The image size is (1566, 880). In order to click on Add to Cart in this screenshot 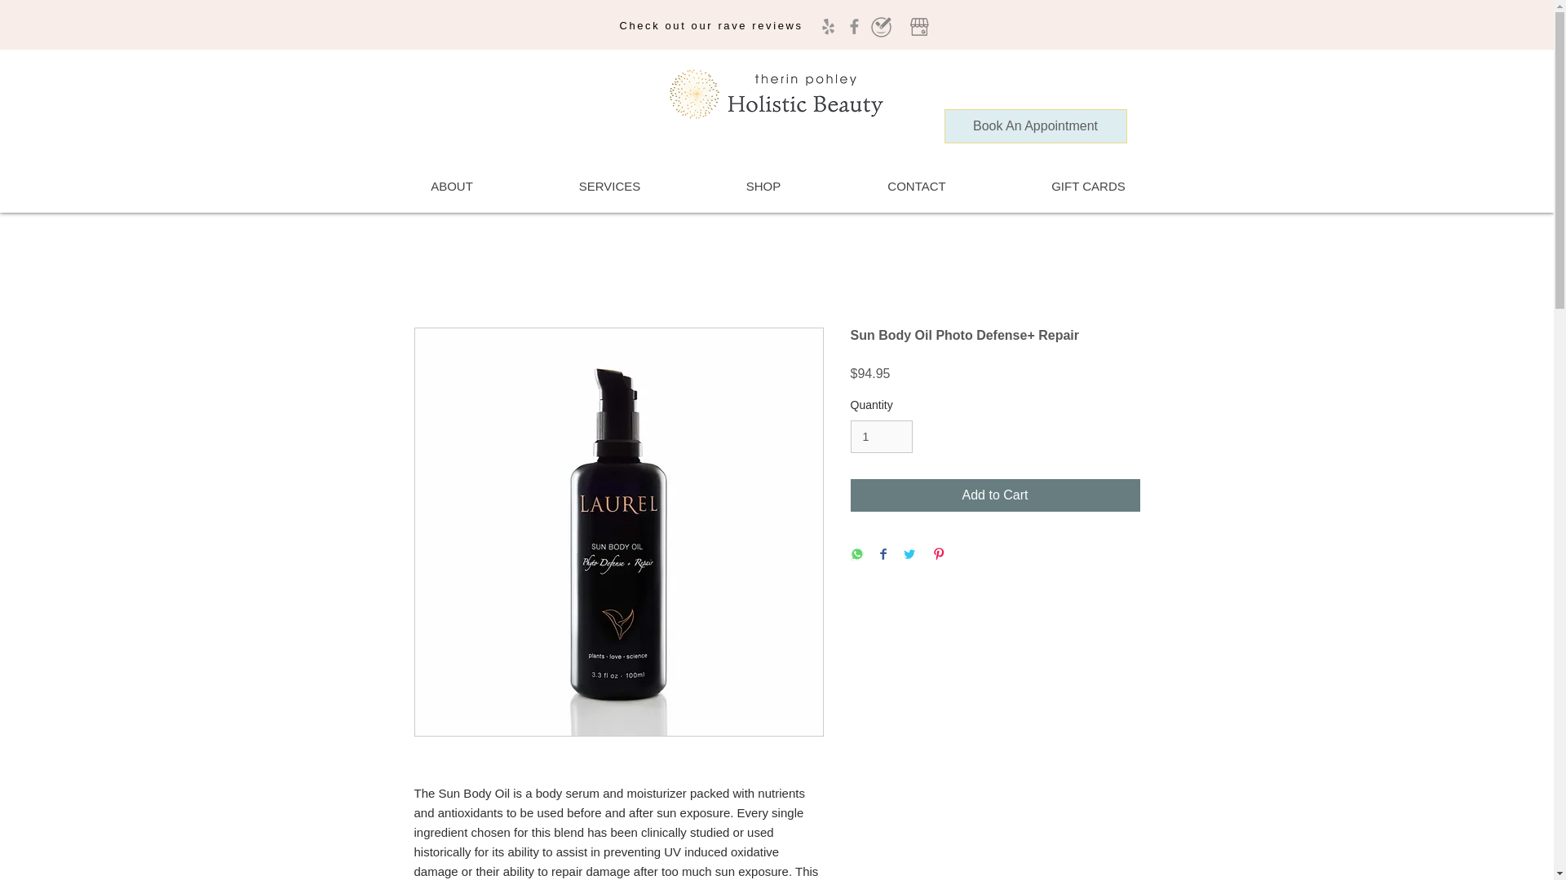, I will do `click(995, 495)`.